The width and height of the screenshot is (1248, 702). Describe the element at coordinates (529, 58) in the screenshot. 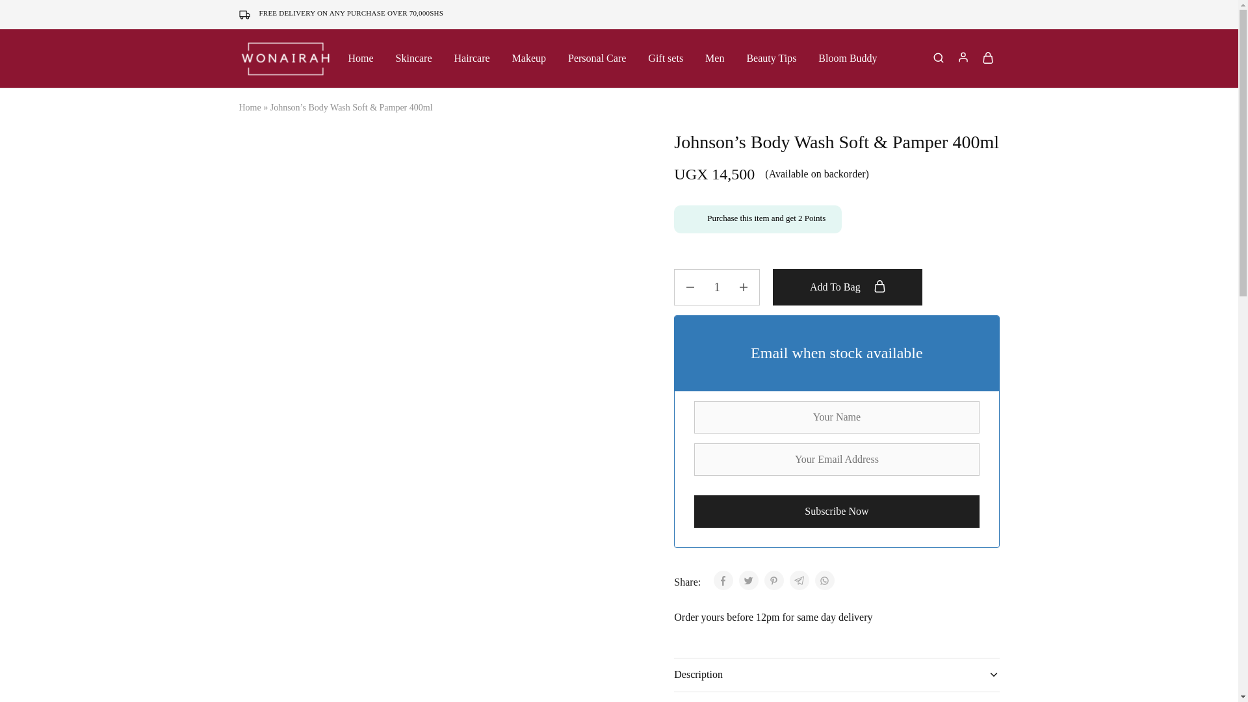

I see `Makeup` at that location.